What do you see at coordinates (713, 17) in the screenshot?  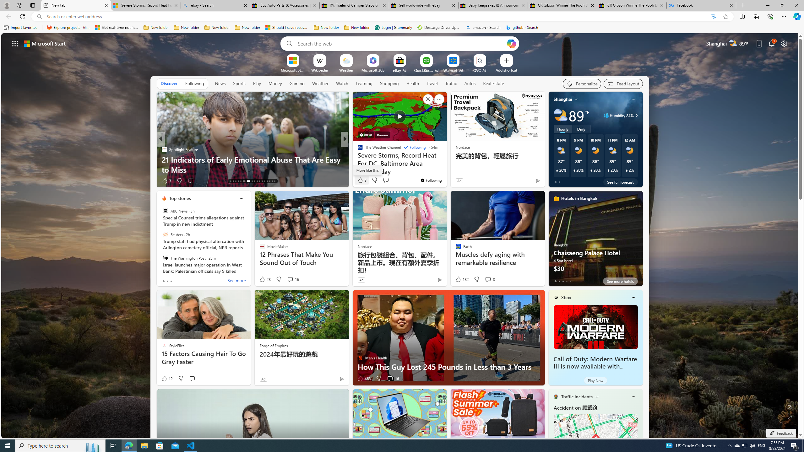 I see `Enhance video` at bounding box center [713, 17].